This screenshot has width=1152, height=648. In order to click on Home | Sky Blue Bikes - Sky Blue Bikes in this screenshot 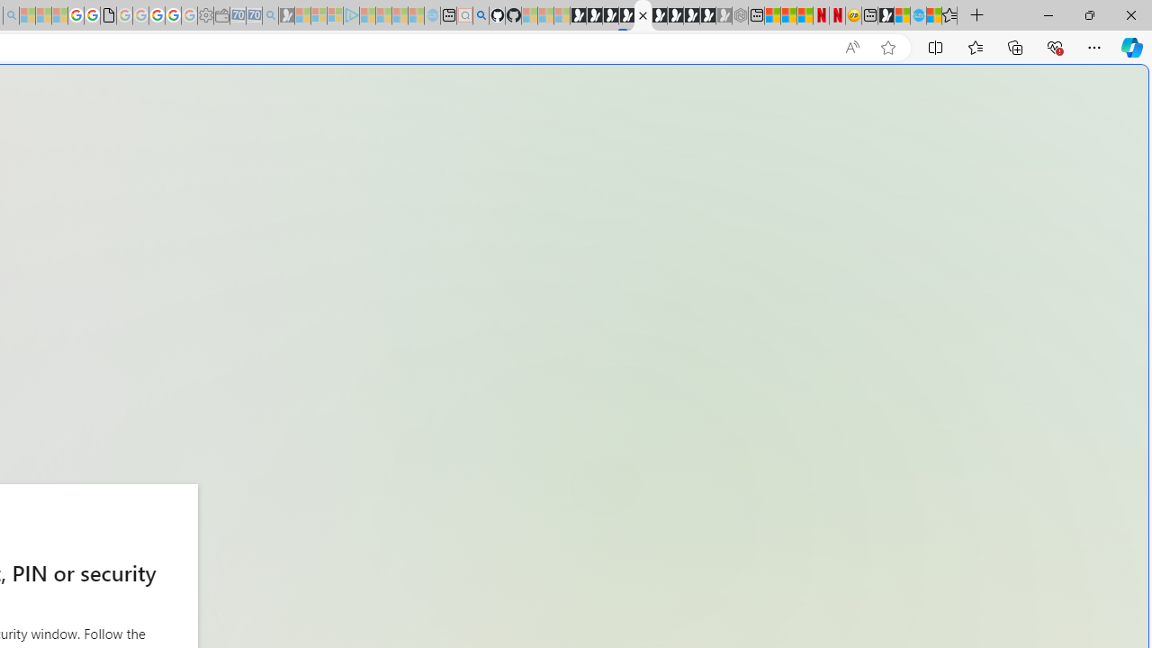, I will do `click(618, 383)`.